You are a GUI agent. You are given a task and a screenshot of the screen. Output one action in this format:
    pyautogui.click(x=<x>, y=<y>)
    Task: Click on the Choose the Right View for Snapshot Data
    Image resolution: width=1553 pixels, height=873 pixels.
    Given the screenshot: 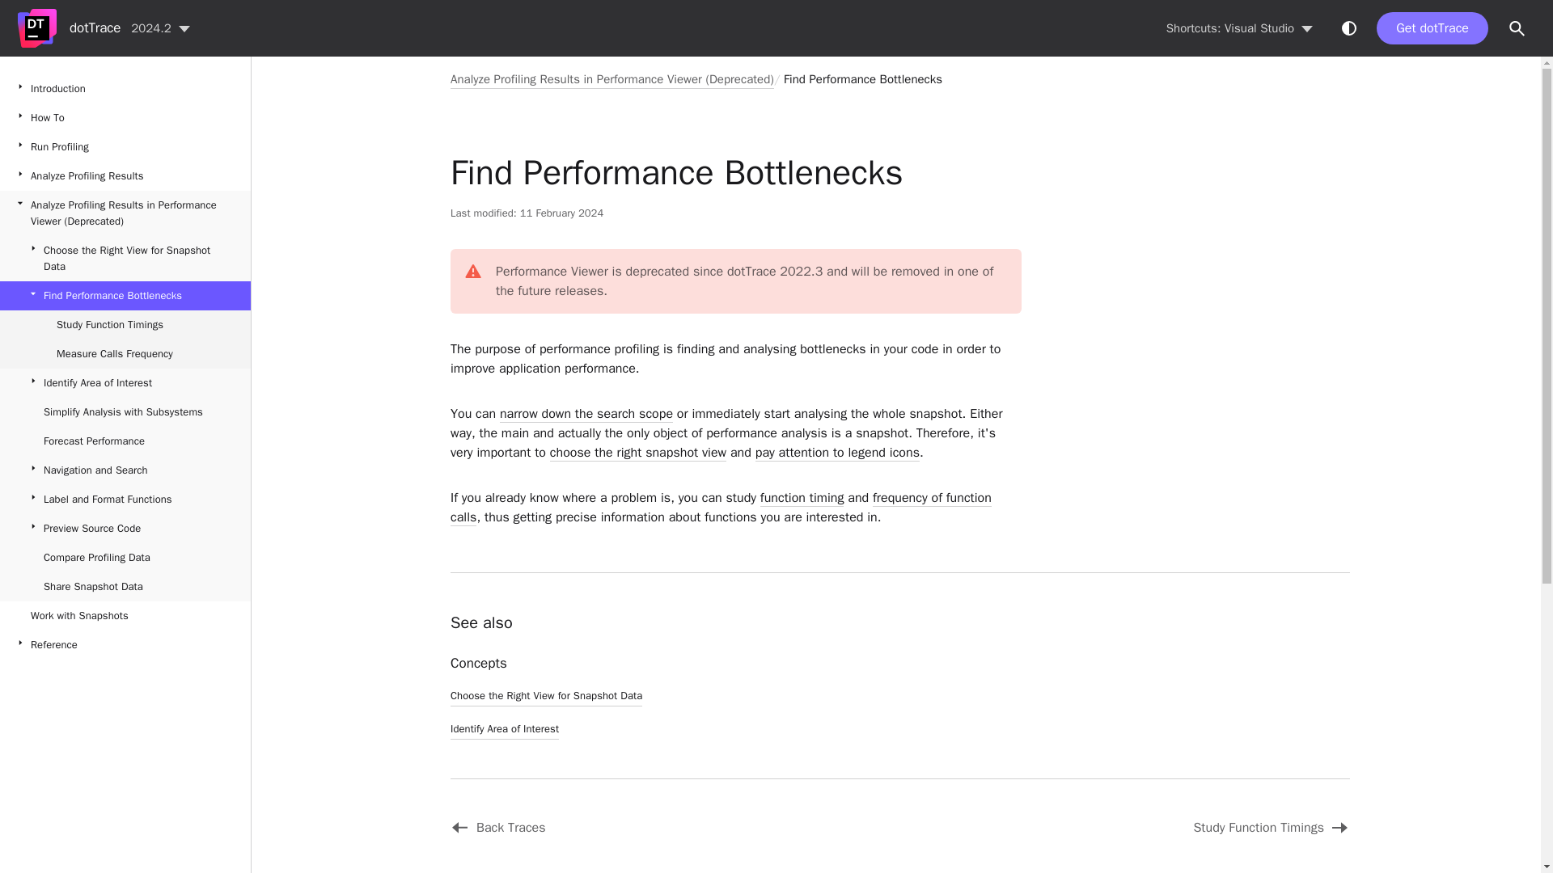 What is the action you would take?
    pyautogui.click(x=125, y=258)
    